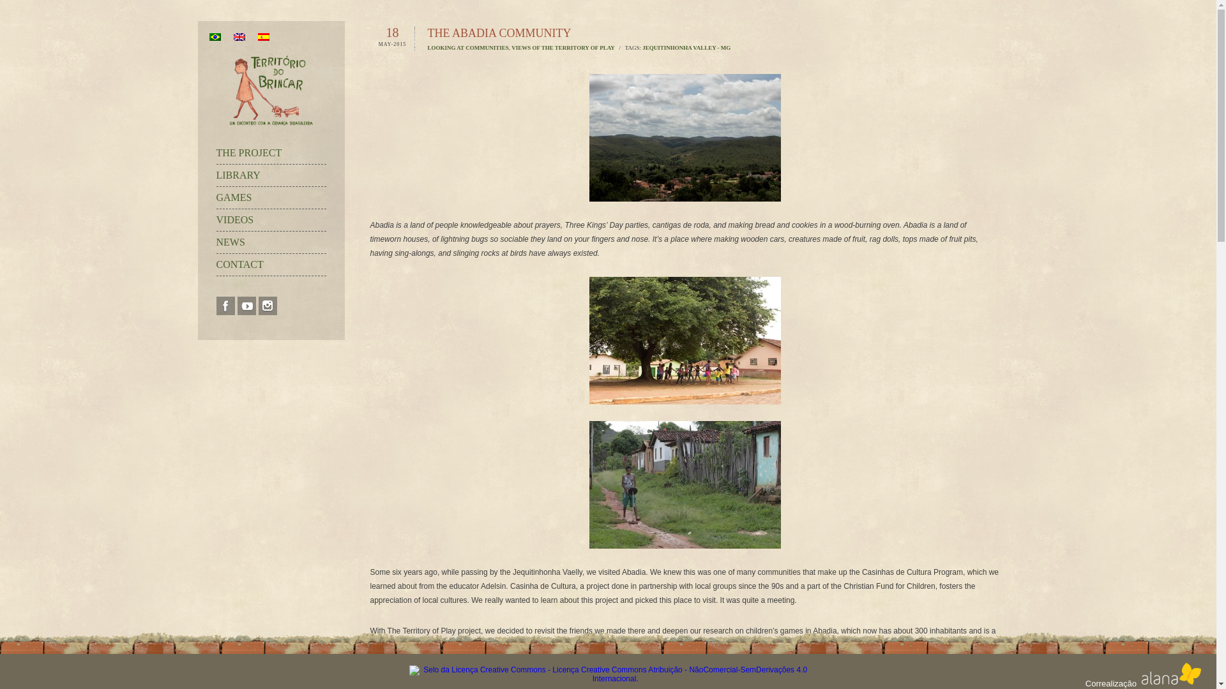  Describe the element at coordinates (468, 47) in the screenshot. I see `LOOKING AT COMMUNITIES` at that location.